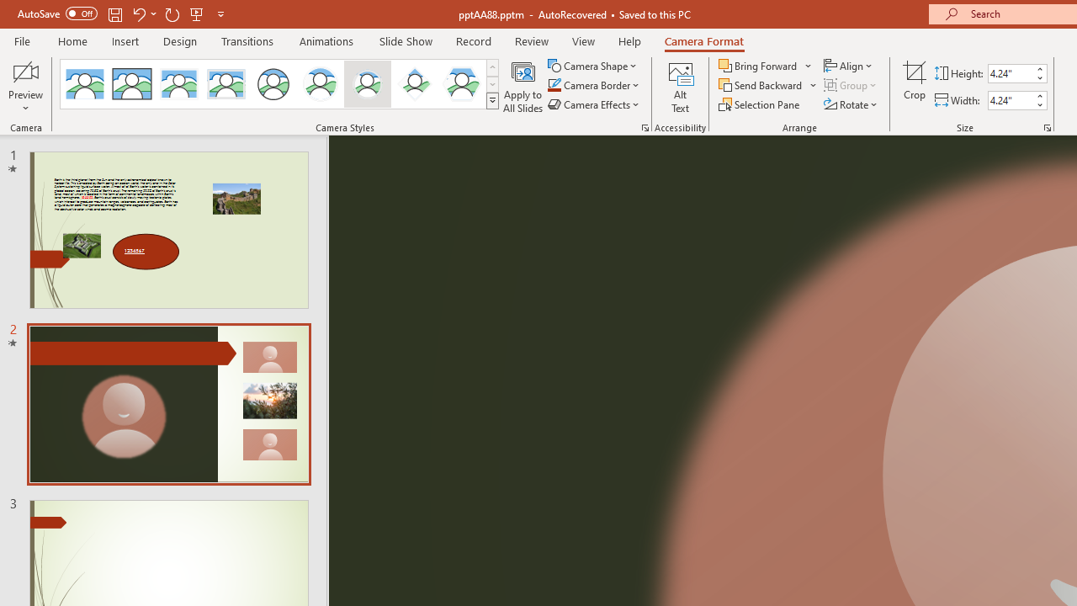 This screenshot has width=1077, height=606. I want to click on Camera Format, so click(703, 40).